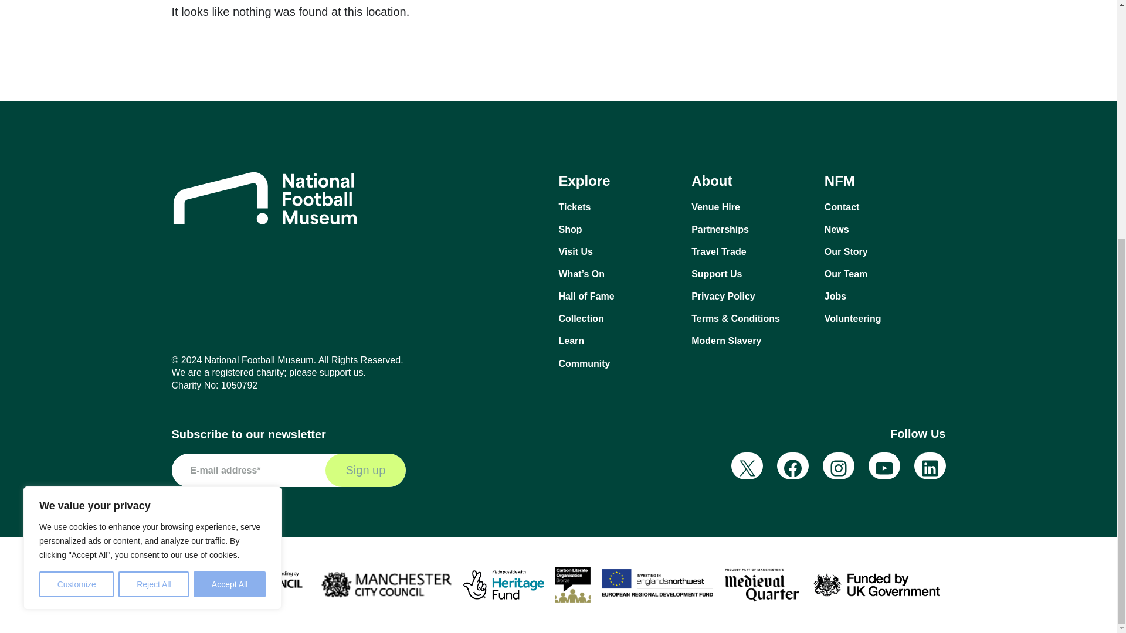 The width and height of the screenshot is (1126, 633). Describe the element at coordinates (154, 205) in the screenshot. I see `Reject All` at that location.